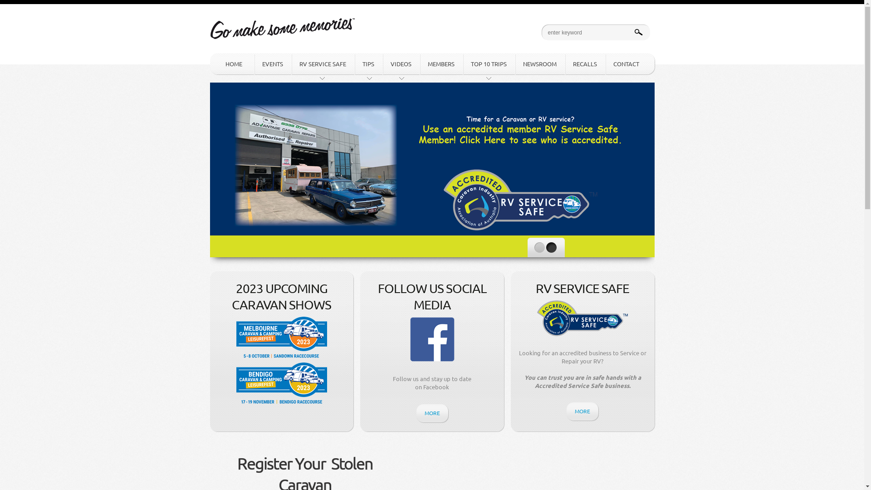 The width and height of the screenshot is (871, 490). What do you see at coordinates (626, 64) in the screenshot?
I see `CONTACT` at bounding box center [626, 64].